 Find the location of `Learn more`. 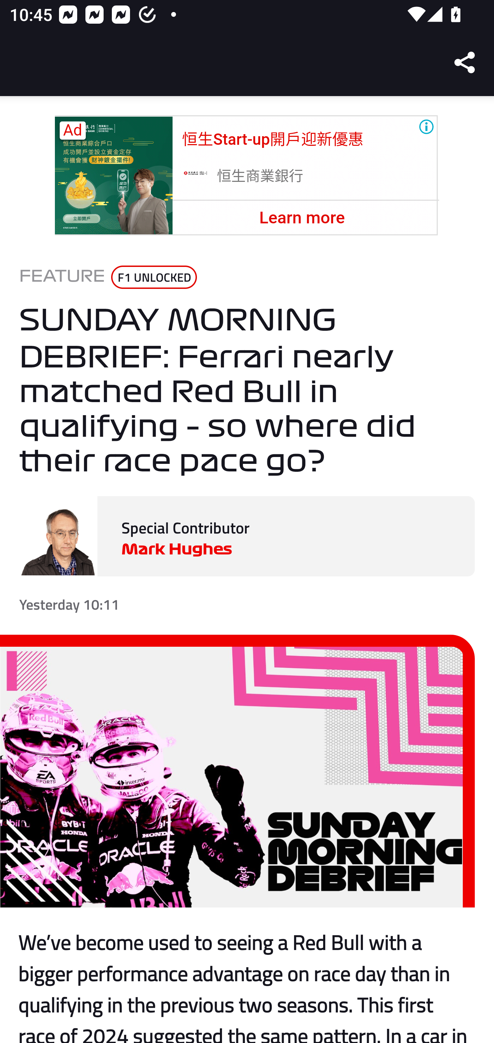

Learn more is located at coordinates (302, 218).